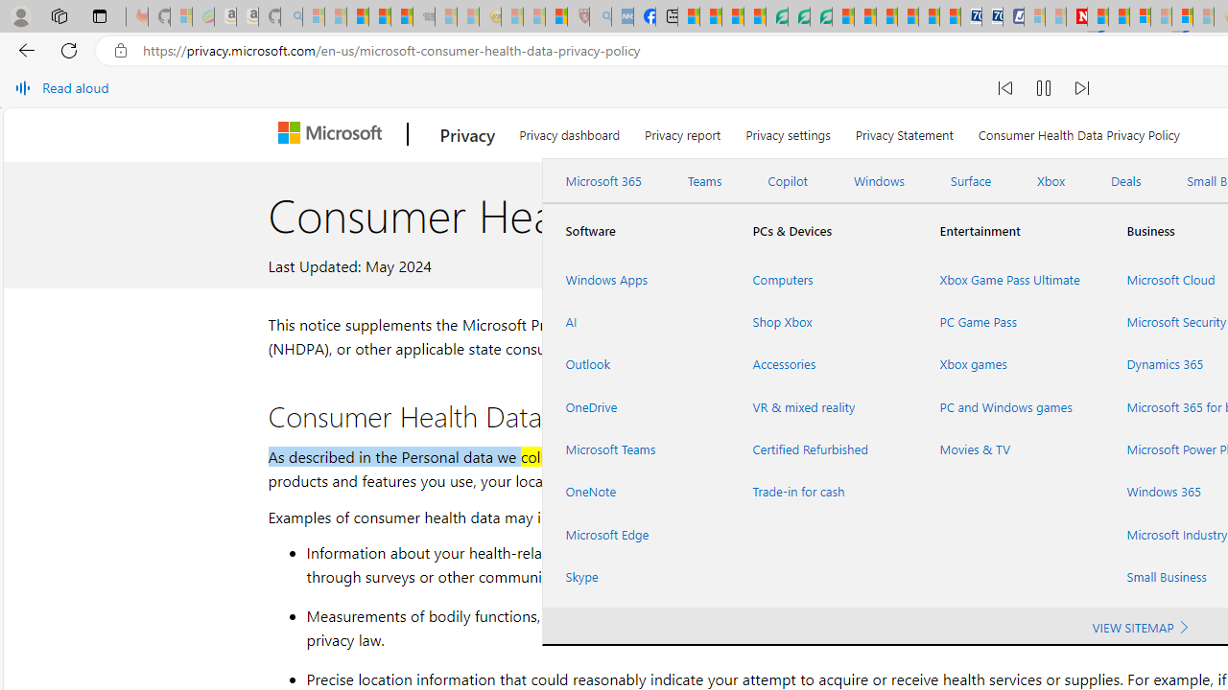  I want to click on The Weather Channel - MSN, so click(357, 17).